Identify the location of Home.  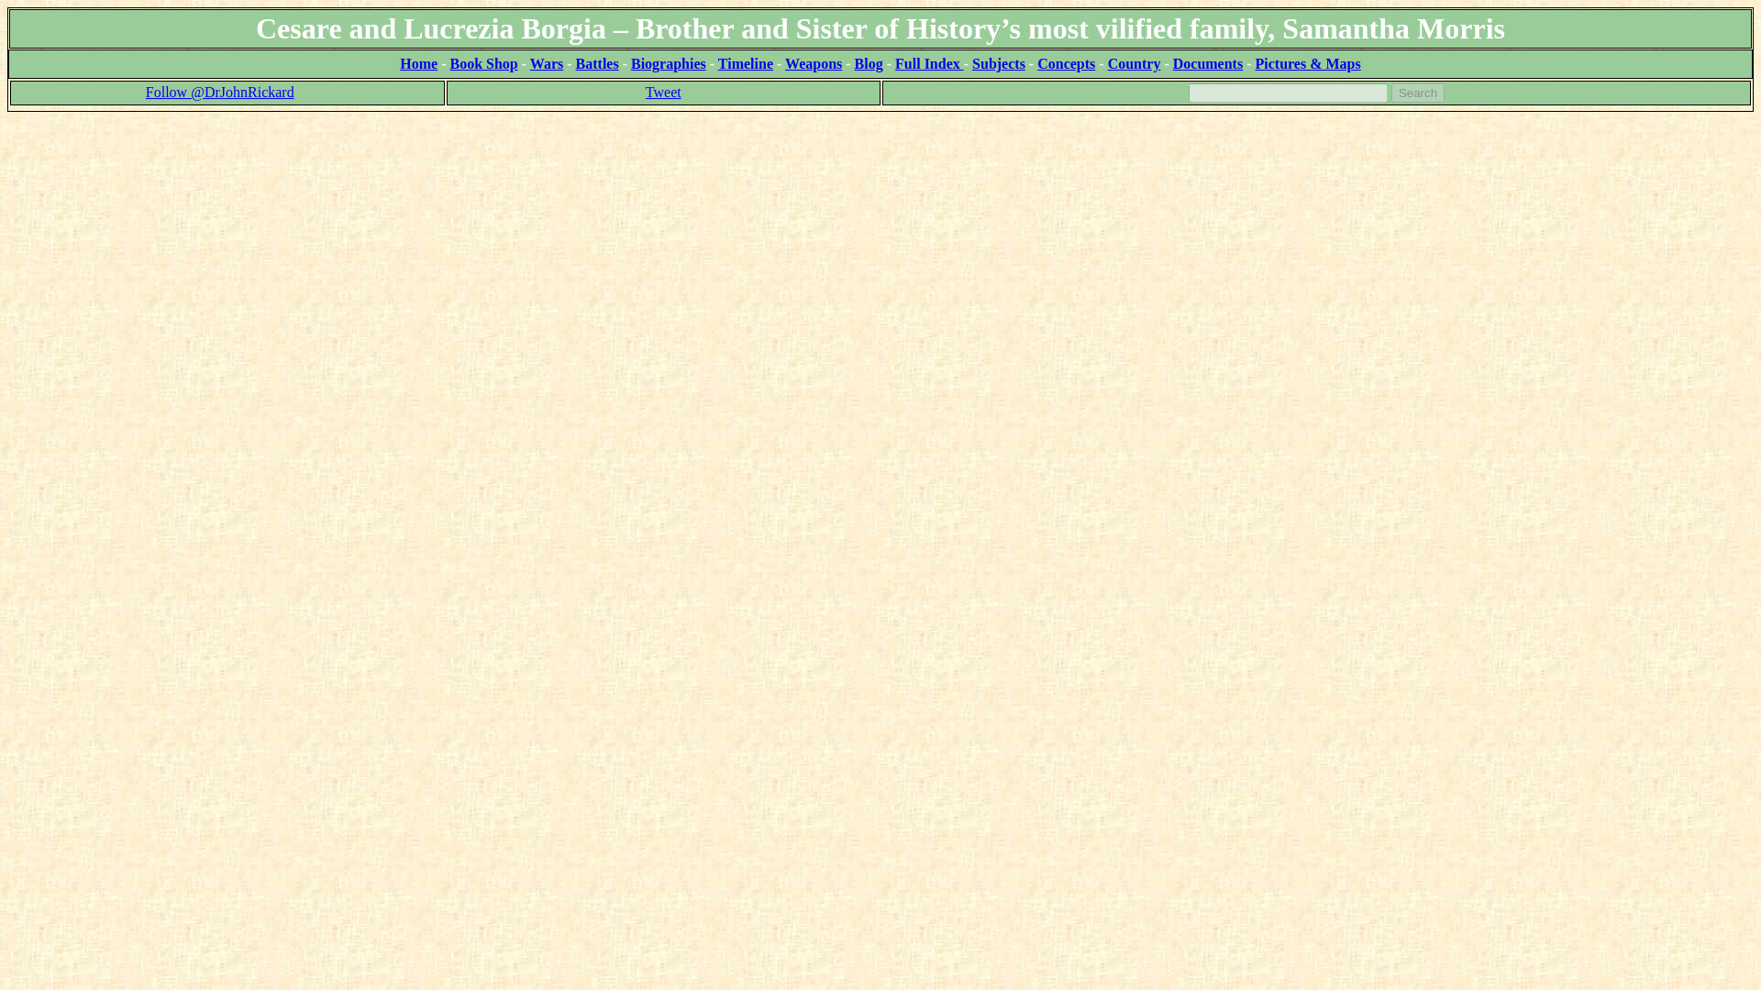
(418, 62).